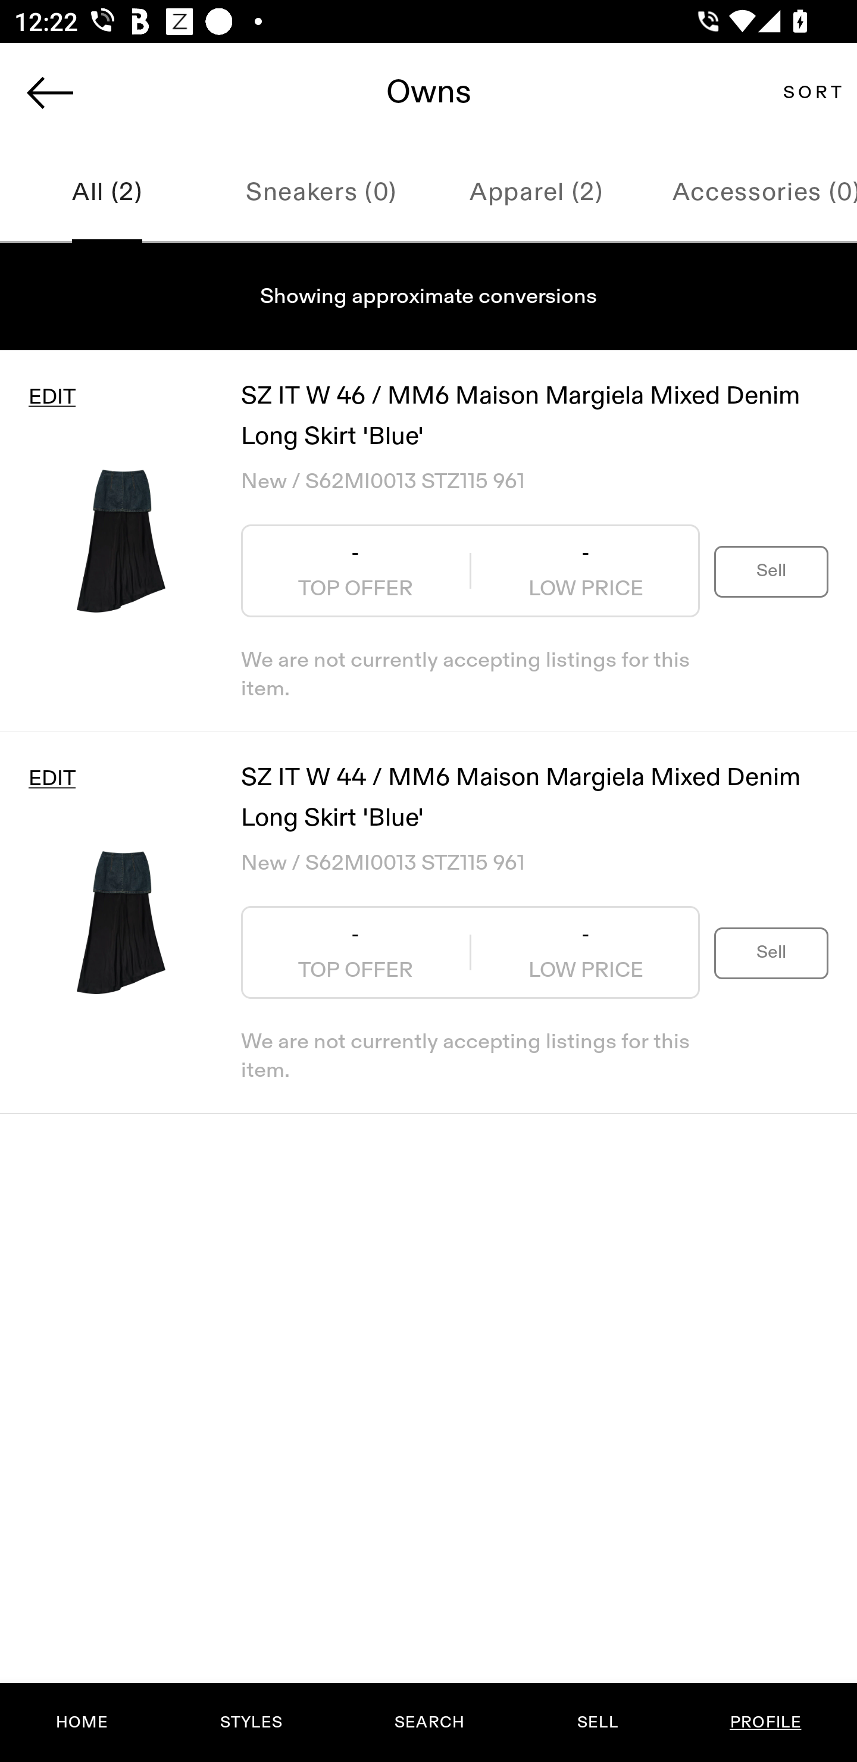 This screenshot has width=857, height=1762. What do you see at coordinates (51, 396) in the screenshot?
I see `EDIT` at bounding box center [51, 396].